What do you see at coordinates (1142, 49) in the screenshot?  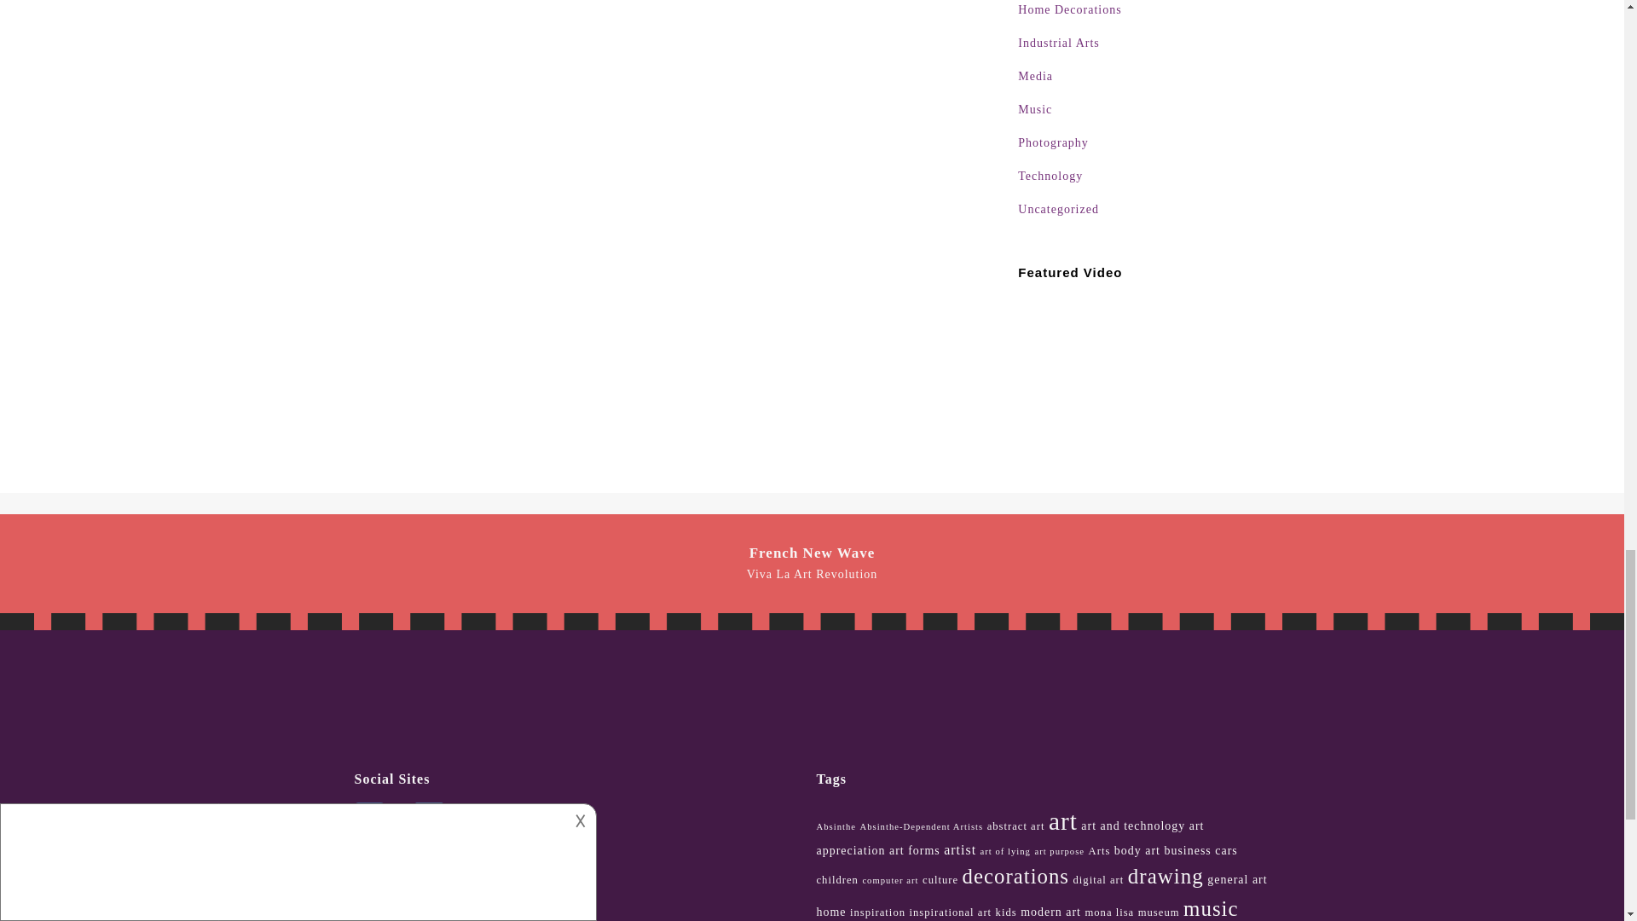 I see `Industrial Arts` at bounding box center [1142, 49].